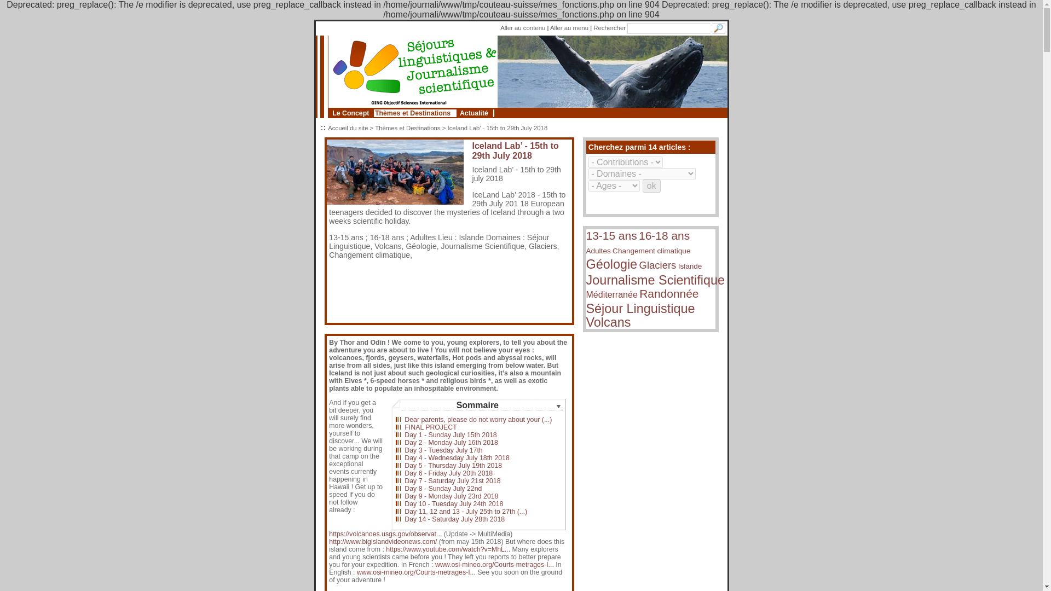 The height and width of the screenshot is (591, 1051). What do you see at coordinates (569, 28) in the screenshot?
I see `Aller au menu` at bounding box center [569, 28].